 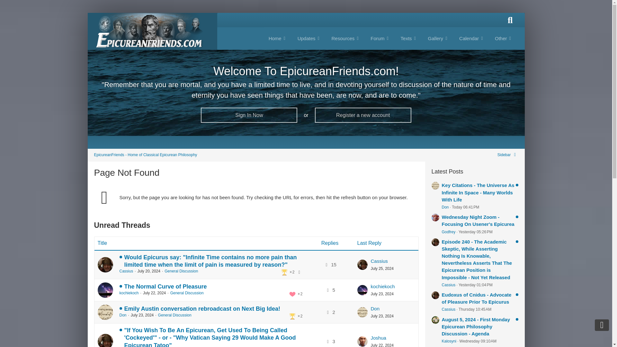 What do you see at coordinates (105, 340) in the screenshot?
I see `Double-Click to Mark This Thread Read` at bounding box center [105, 340].